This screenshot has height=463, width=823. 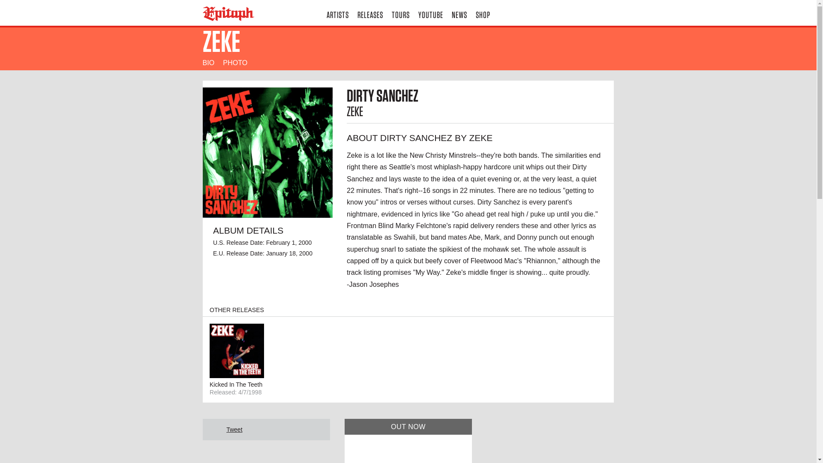 I want to click on   RELEASES  , so click(x=370, y=13).